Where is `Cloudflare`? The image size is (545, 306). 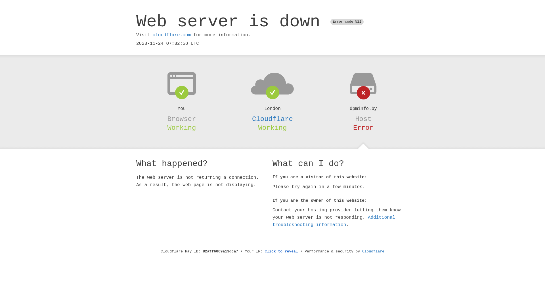 Cloudflare is located at coordinates (272, 119).